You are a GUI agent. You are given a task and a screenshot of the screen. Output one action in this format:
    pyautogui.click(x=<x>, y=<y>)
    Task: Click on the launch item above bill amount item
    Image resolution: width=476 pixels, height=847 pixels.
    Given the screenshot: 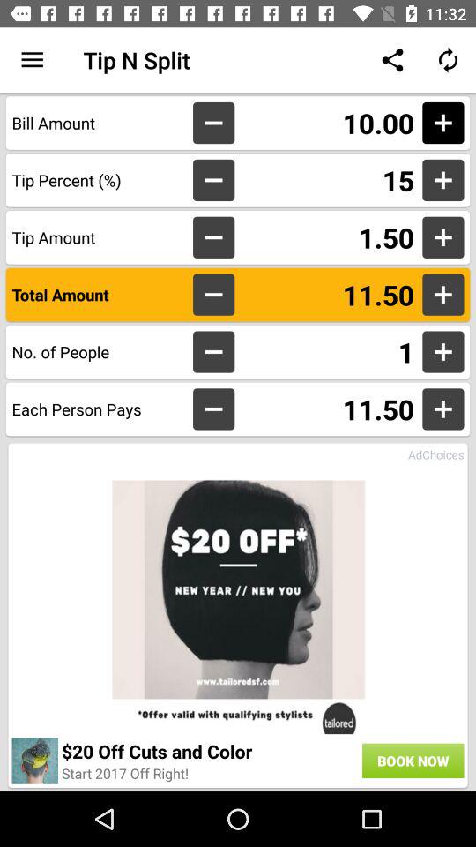 What is the action you would take?
    pyautogui.click(x=32, y=60)
    